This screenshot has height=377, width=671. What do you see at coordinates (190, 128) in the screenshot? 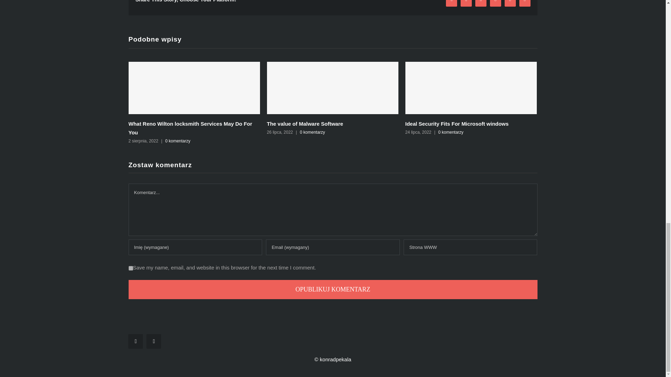
I see `What Reno Wilton locksmith Services May Do For You` at bounding box center [190, 128].